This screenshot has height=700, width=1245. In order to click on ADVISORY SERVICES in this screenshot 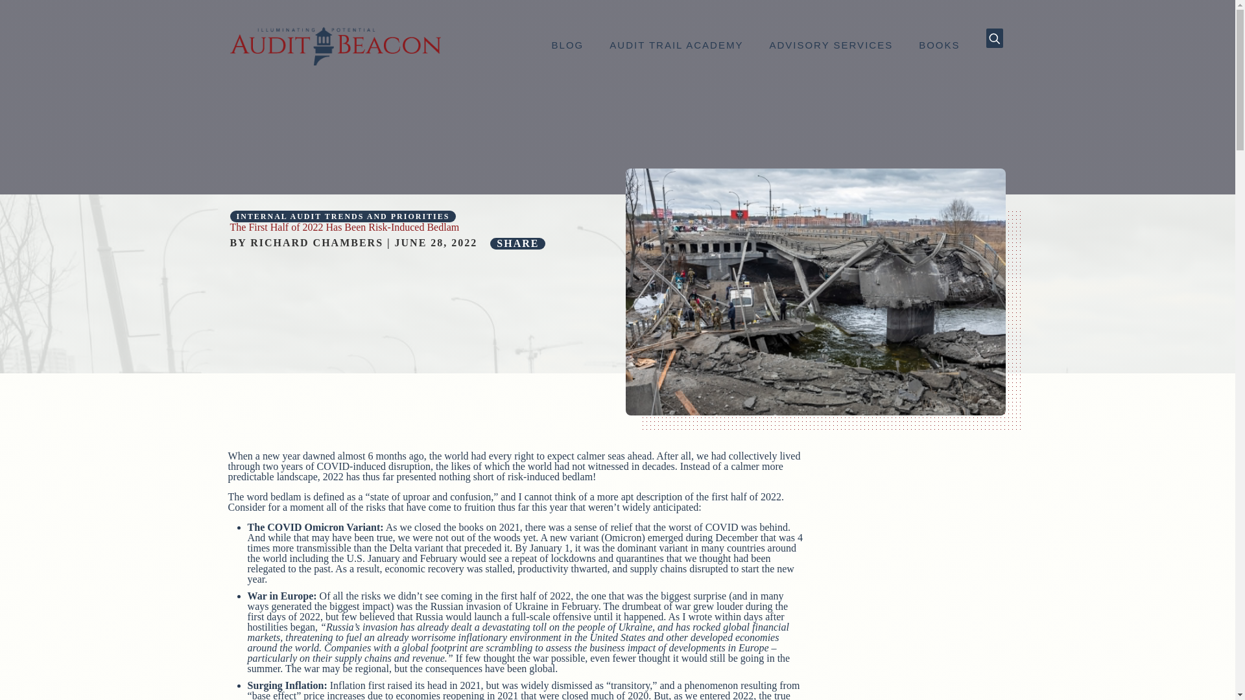, I will do `click(831, 45)`.